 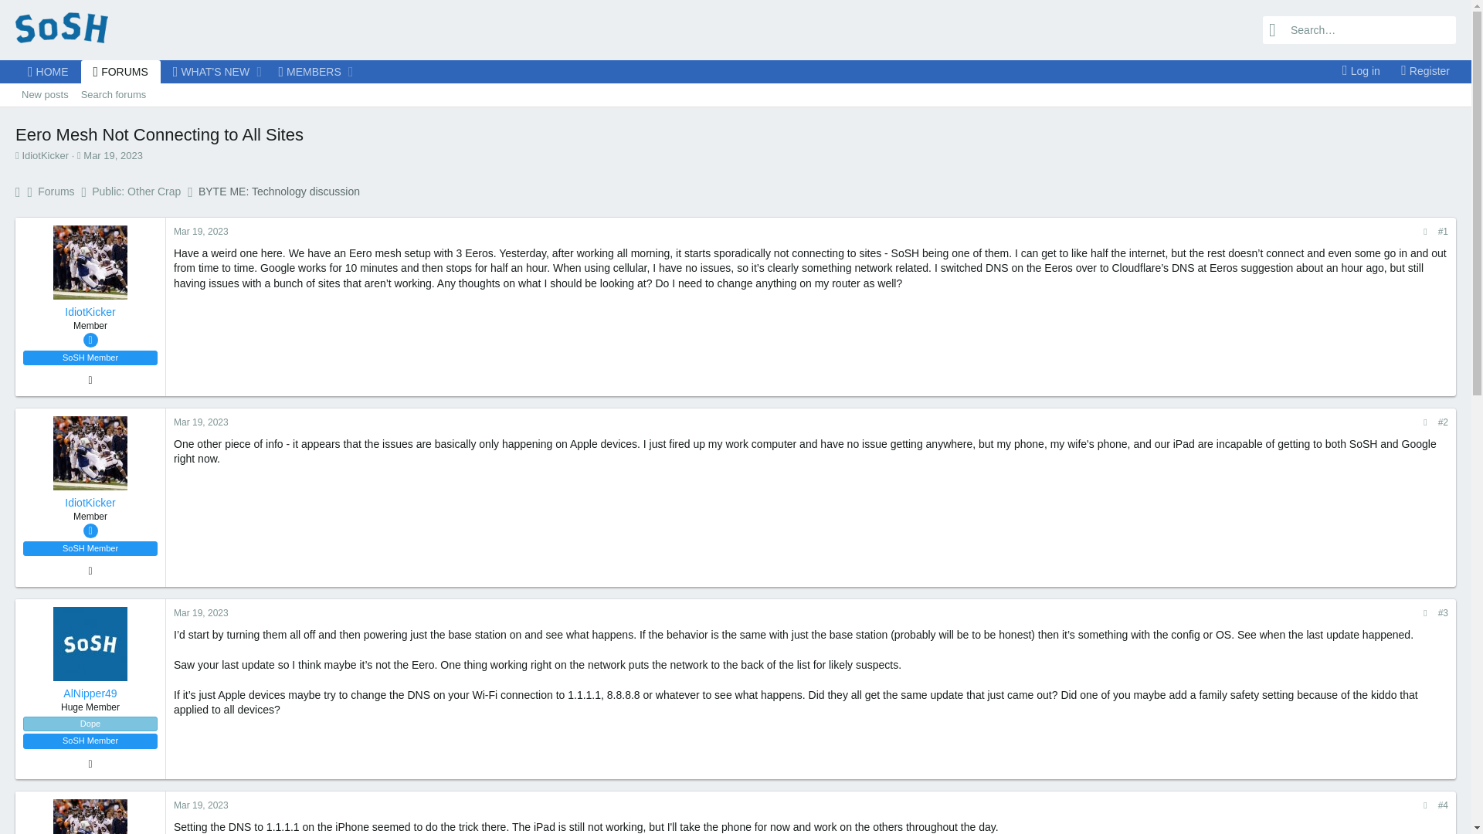 I want to click on MEMBERS, so click(x=79, y=156).